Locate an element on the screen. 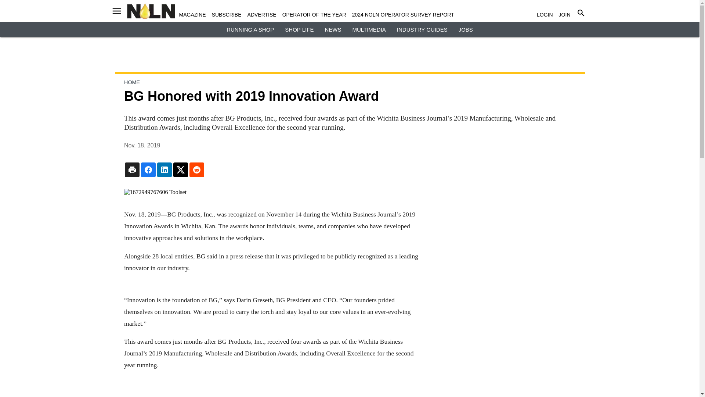 This screenshot has width=705, height=397. MULTIMEDIA is located at coordinates (369, 29).